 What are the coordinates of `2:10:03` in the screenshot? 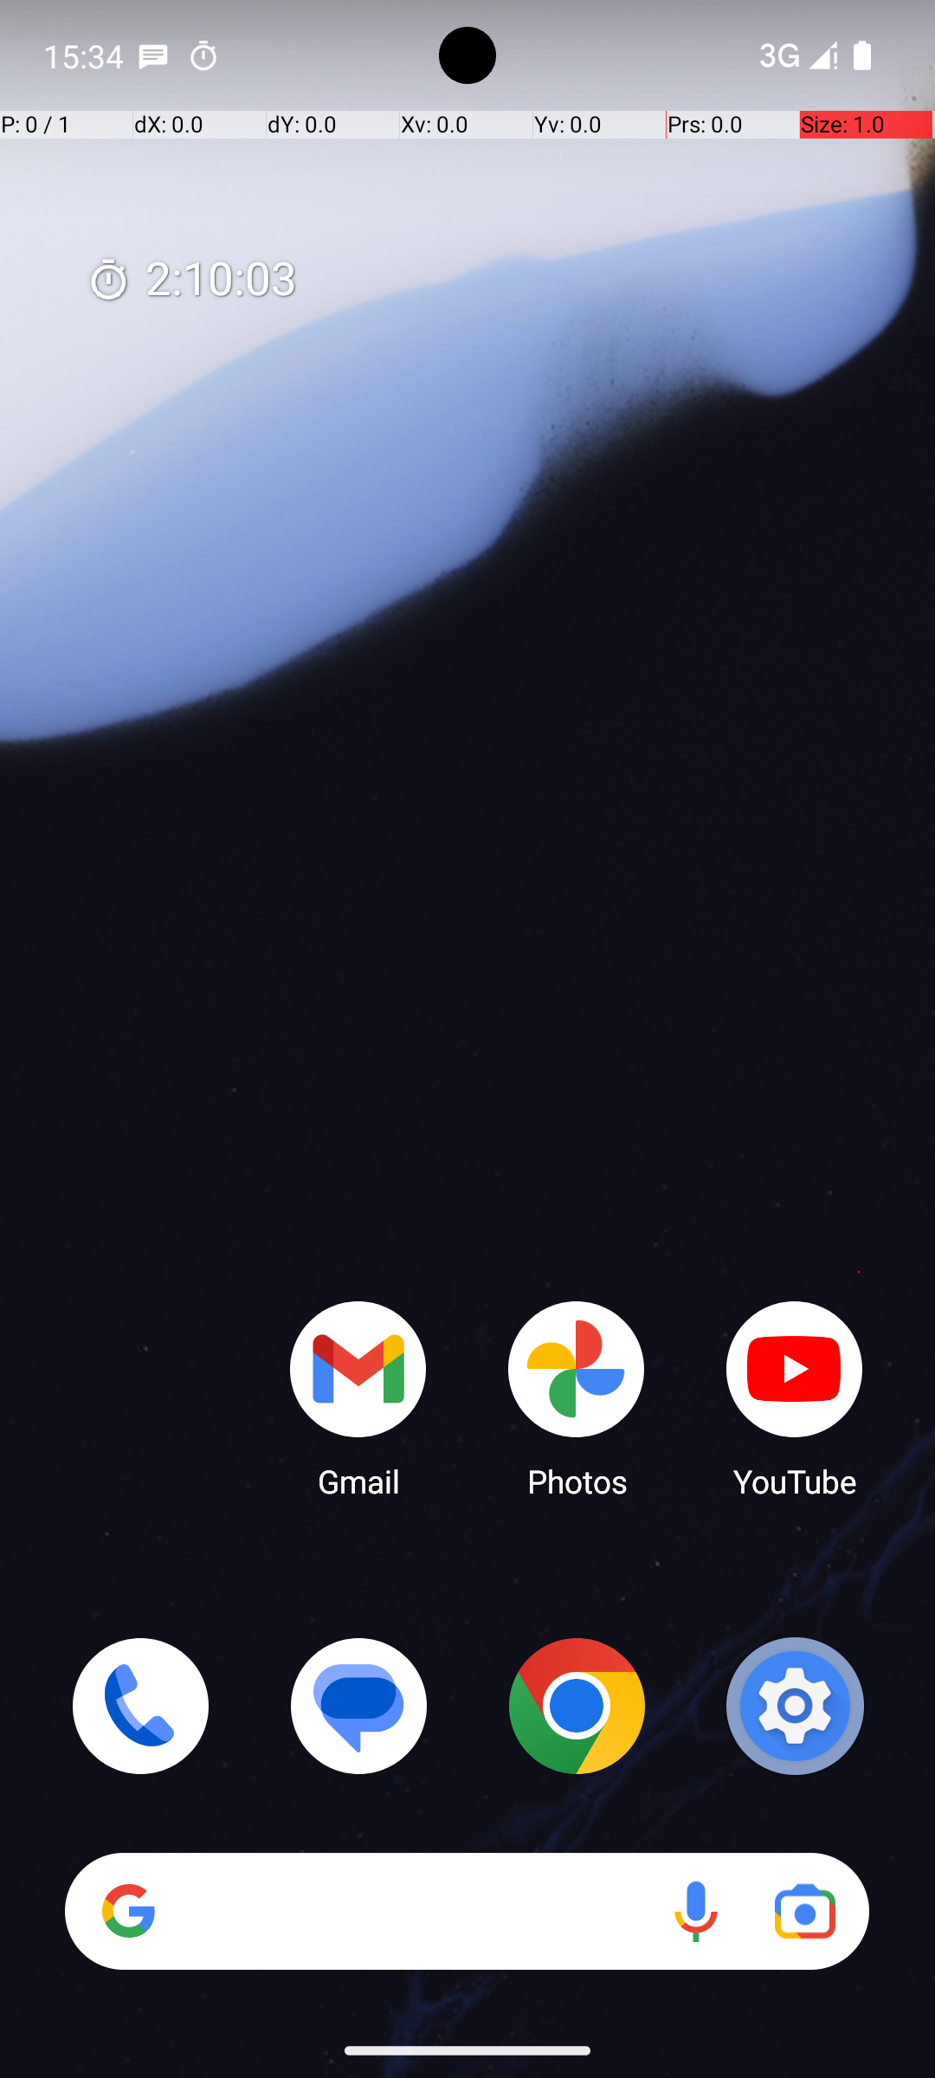 It's located at (191, 281).